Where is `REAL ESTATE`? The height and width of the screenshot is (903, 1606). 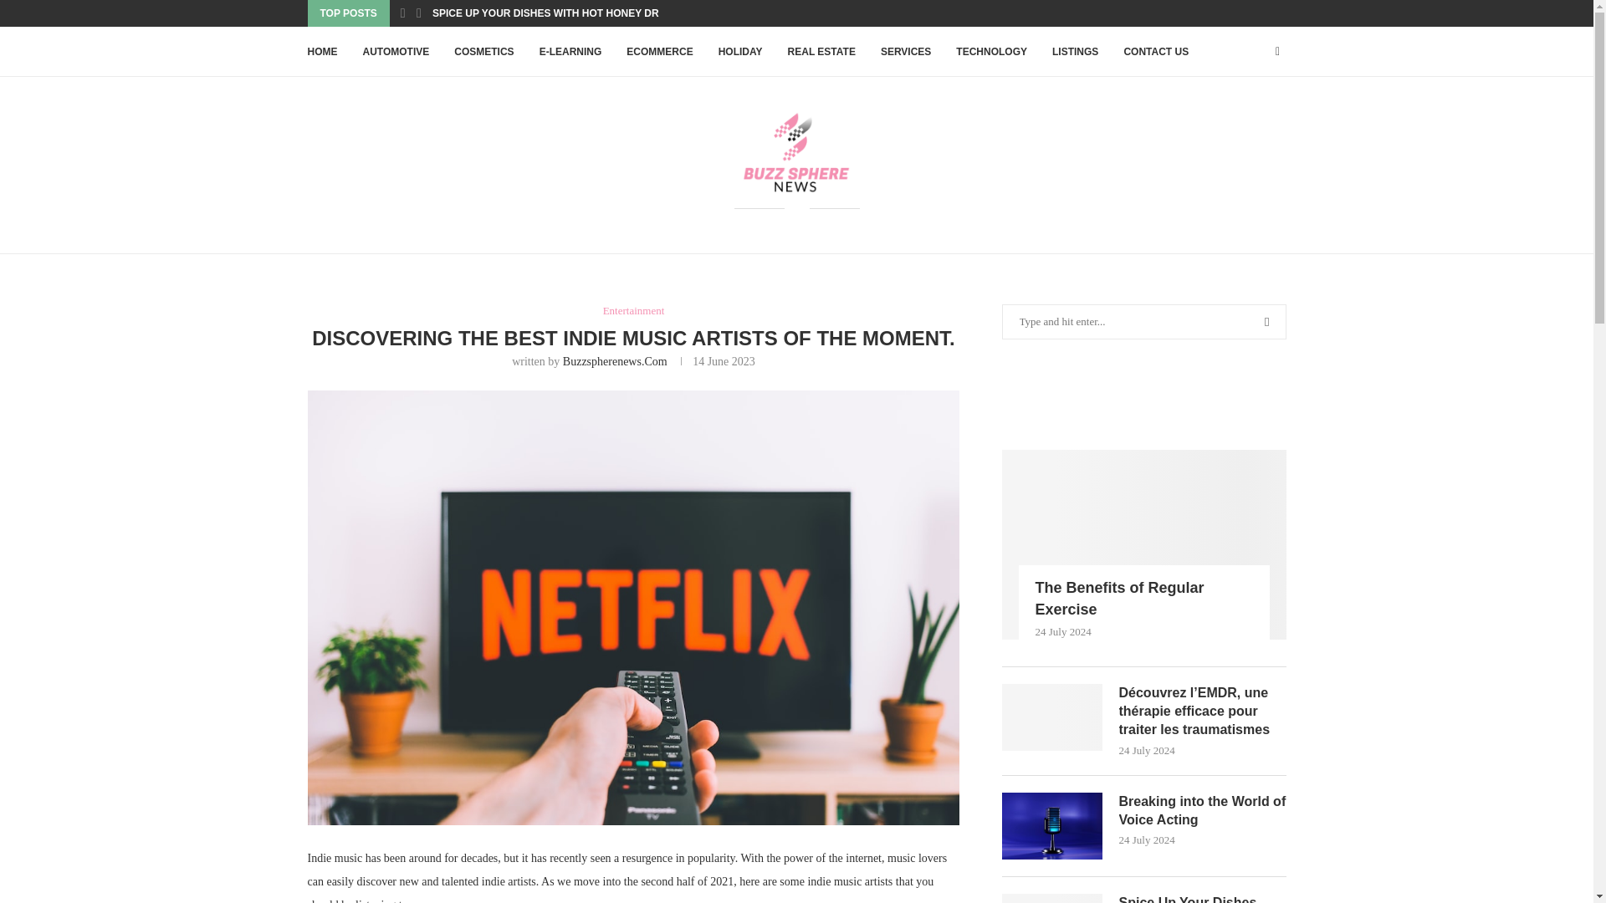
REAL ESTATE is located at coordinates (821, 52).